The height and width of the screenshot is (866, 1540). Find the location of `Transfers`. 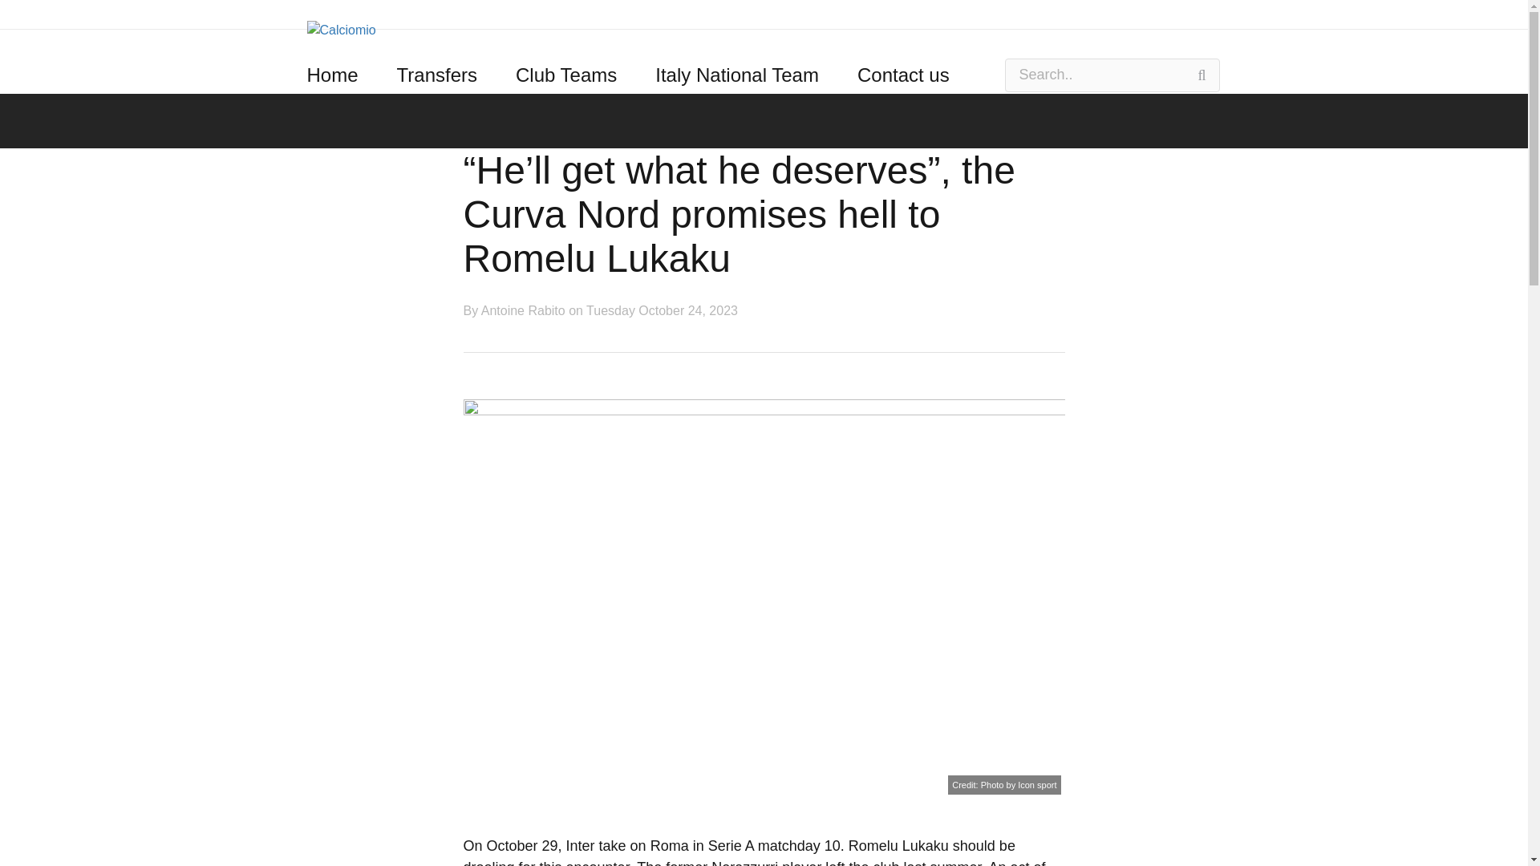

Transfers is located at coordinates (437, 75).